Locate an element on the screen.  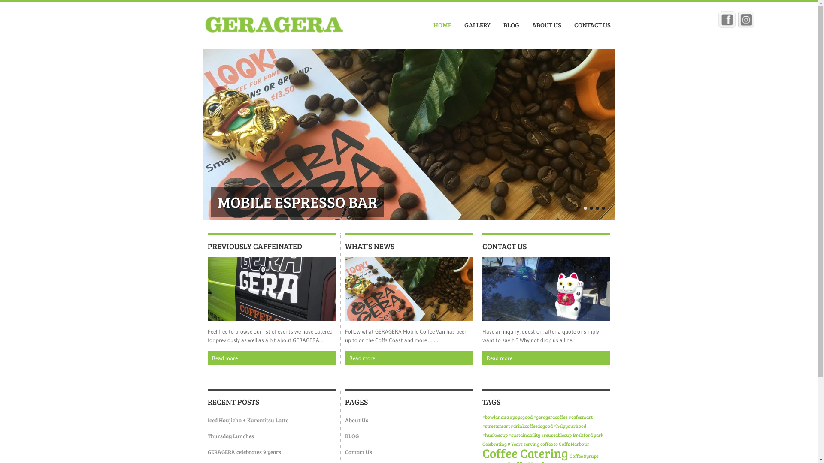
Facebook is located at coordinates (727, 20).